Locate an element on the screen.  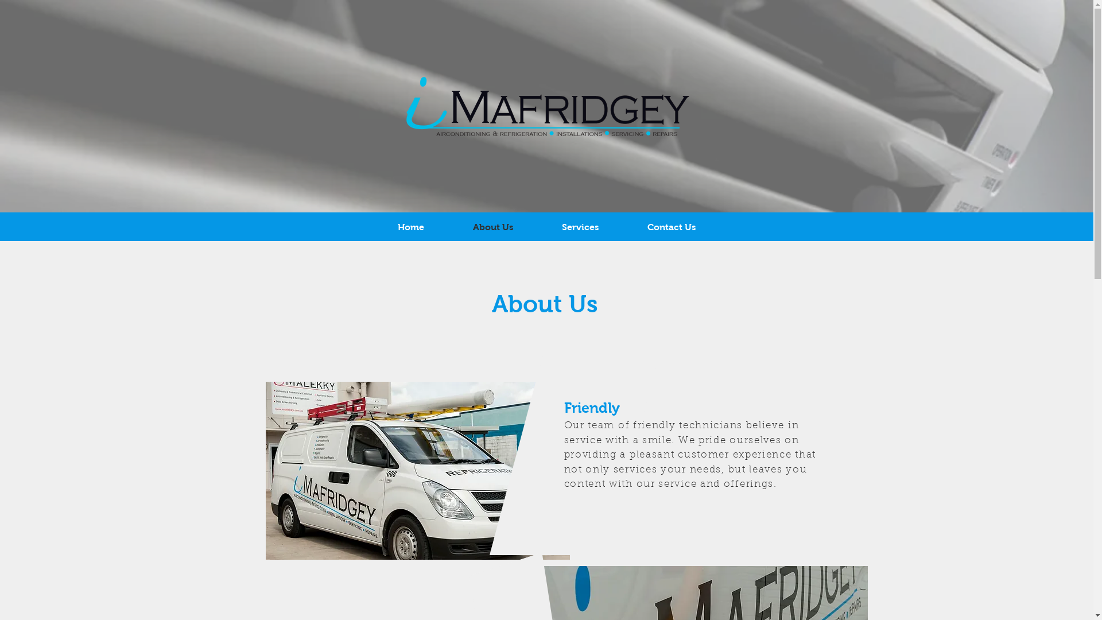
About Us is located at coordinates (494, 227).